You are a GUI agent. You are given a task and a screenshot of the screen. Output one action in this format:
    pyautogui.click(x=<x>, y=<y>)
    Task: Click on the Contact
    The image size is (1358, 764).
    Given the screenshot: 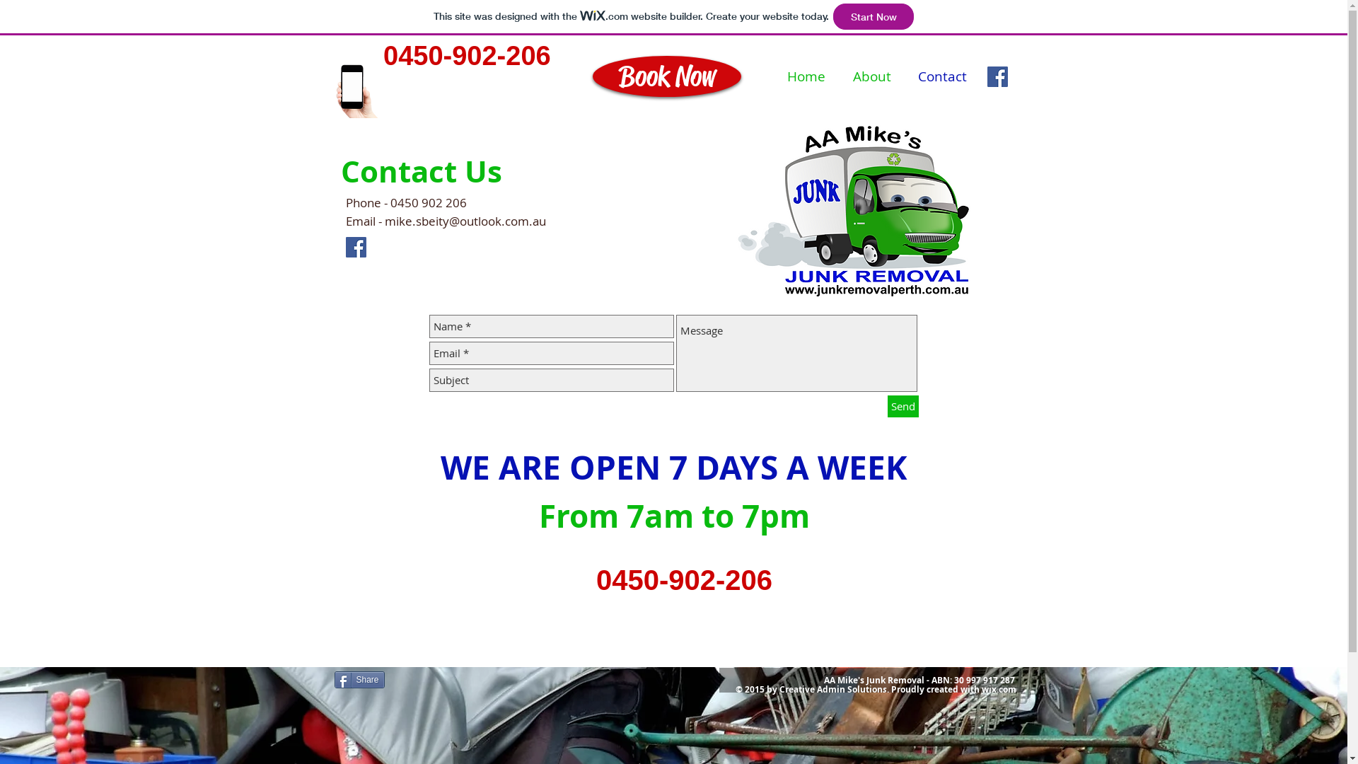 What is the action you would take?
    pyautogui.click(x=942, y=76)
    